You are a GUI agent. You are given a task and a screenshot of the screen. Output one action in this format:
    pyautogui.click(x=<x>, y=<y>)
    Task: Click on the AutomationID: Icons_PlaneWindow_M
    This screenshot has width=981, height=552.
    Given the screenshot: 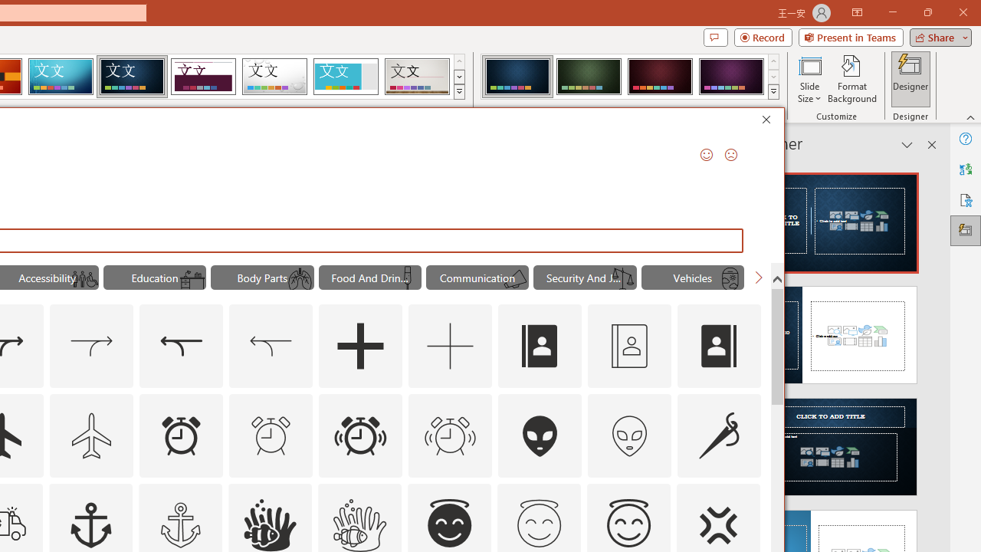 What is the action you would take?
    pyautogui.click(x=730, y=279)
    